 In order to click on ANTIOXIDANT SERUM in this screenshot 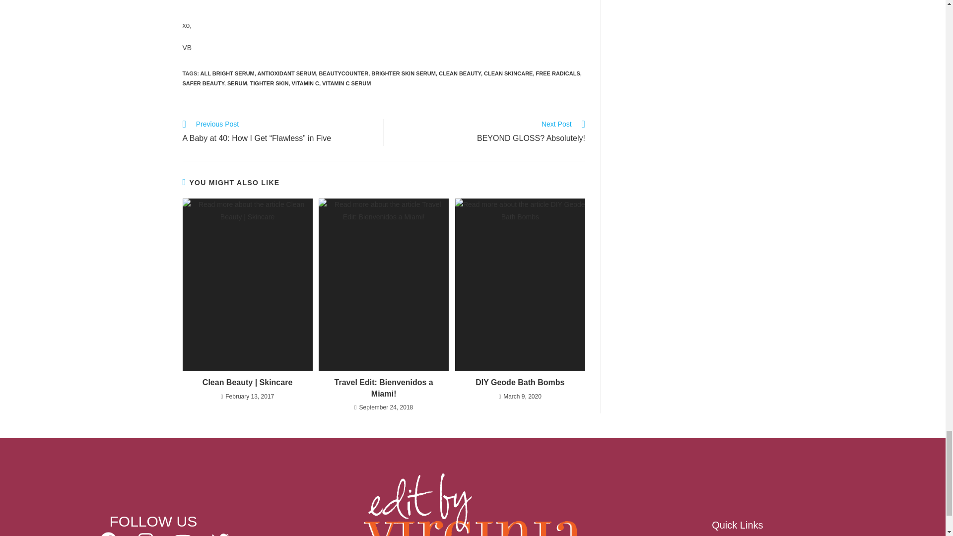, I will do `click(508, 73)`.